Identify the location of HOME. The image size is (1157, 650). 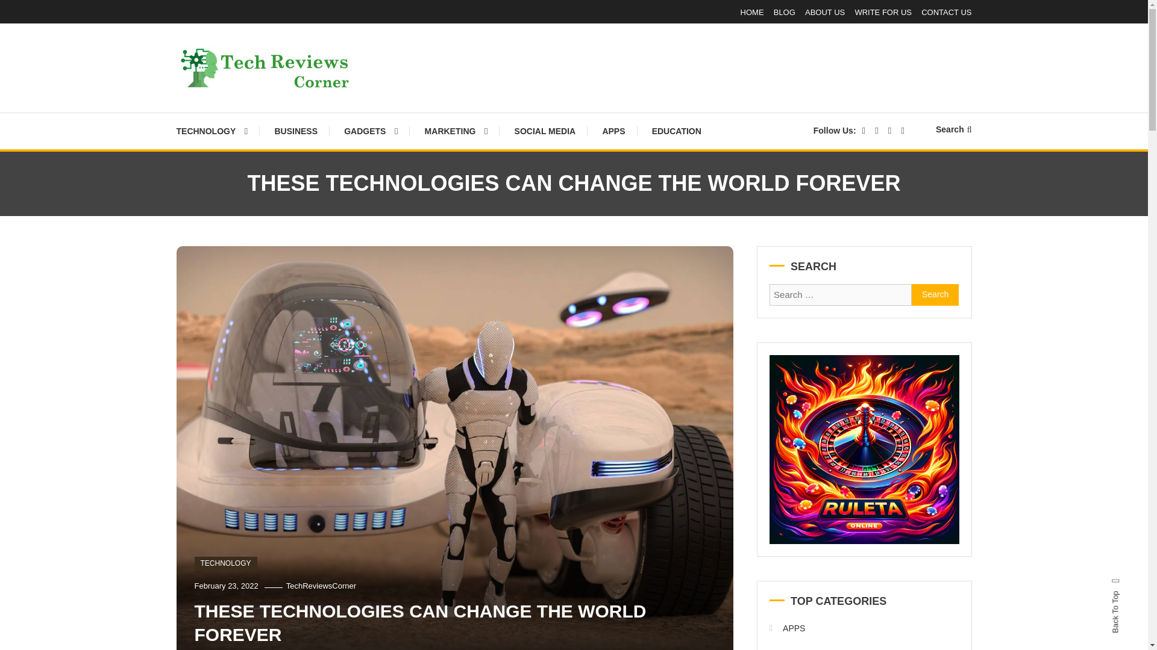
(752, 12).